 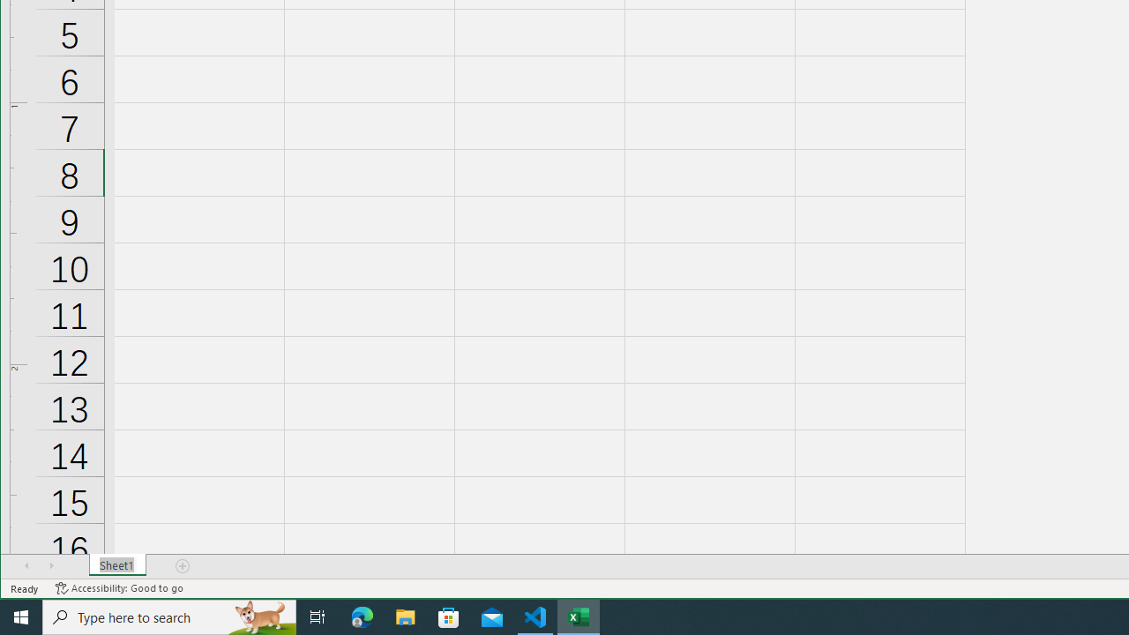 I want to click on Type here to search, so click(x=169, y=617).